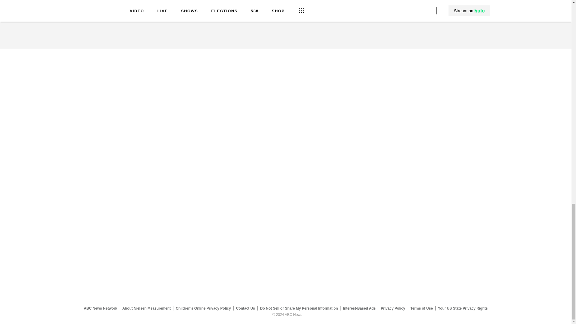 The image size is (576, 324). I want to click on Privacy Policy, so click(393, 308).